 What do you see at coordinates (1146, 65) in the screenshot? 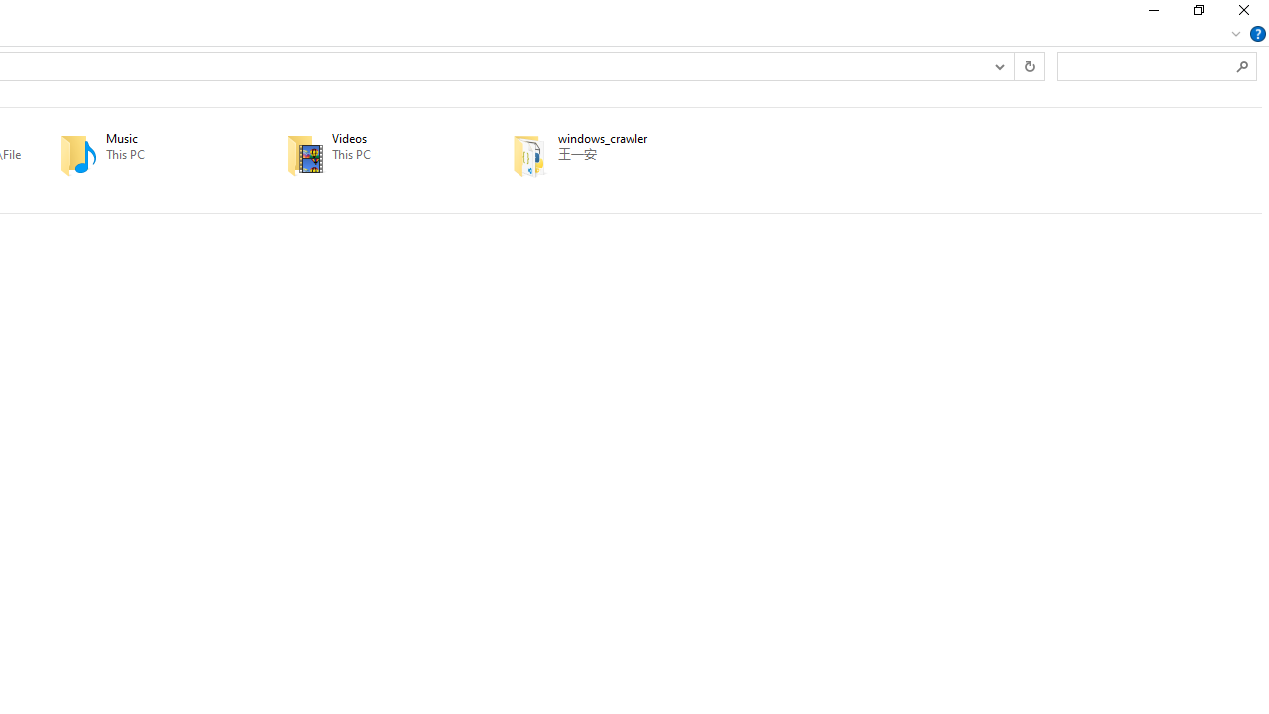
I see `Search Box` at bounding box center [1146, 65].